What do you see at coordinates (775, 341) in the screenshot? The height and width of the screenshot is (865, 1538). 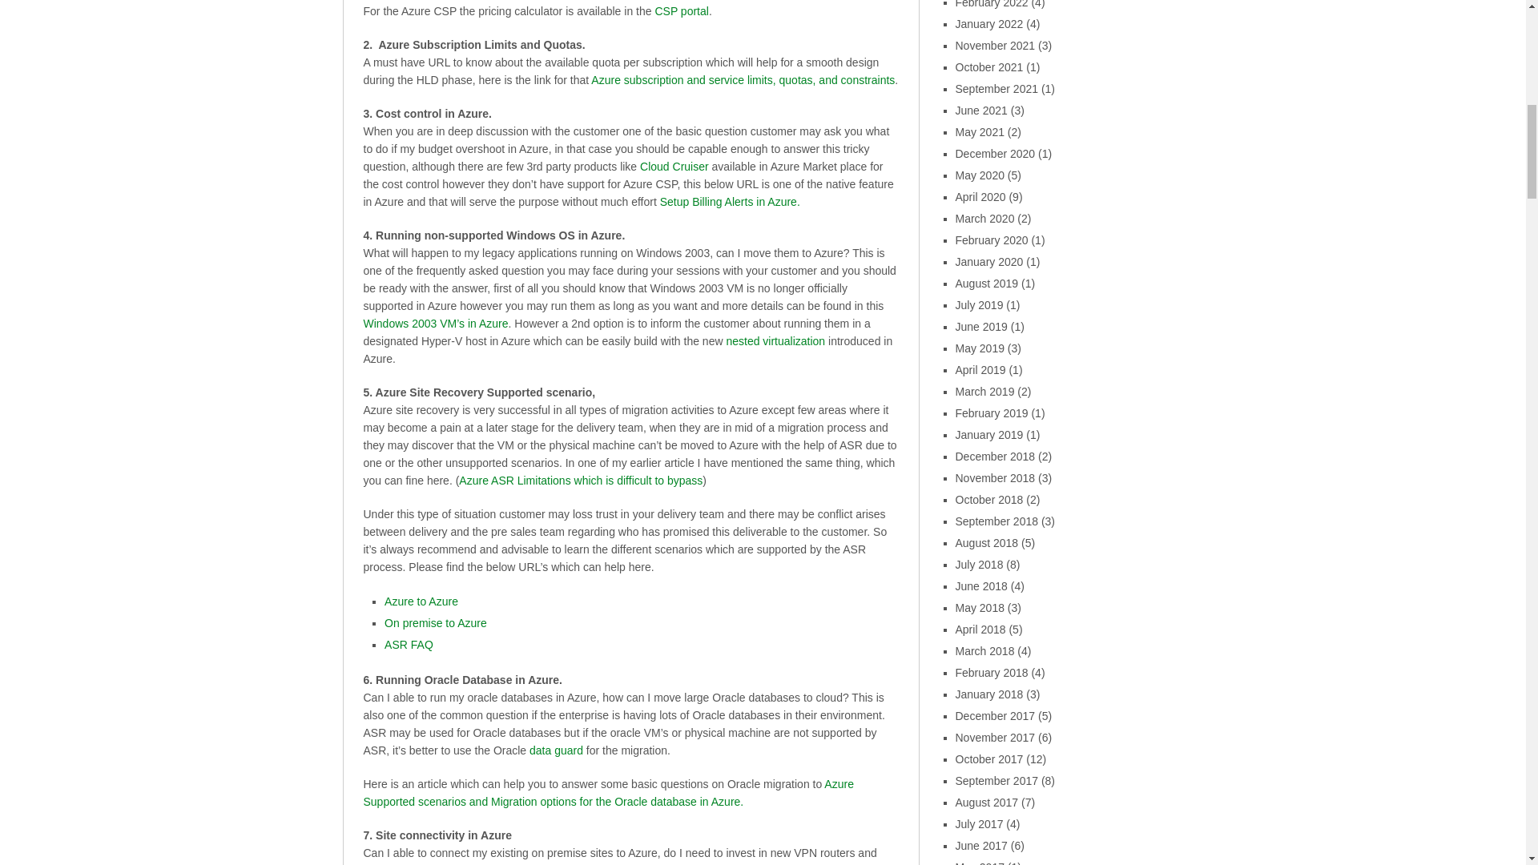 I see `nested virtualization` at bounding box center [775, 341].